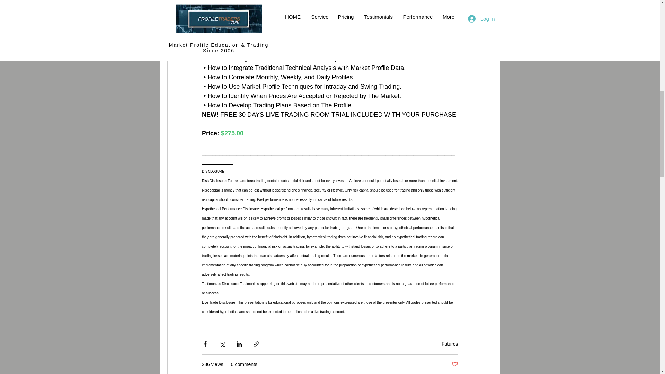 This screenshot has width=665, height=374. I want to click on Post not marked as liked, so click(454, 364).